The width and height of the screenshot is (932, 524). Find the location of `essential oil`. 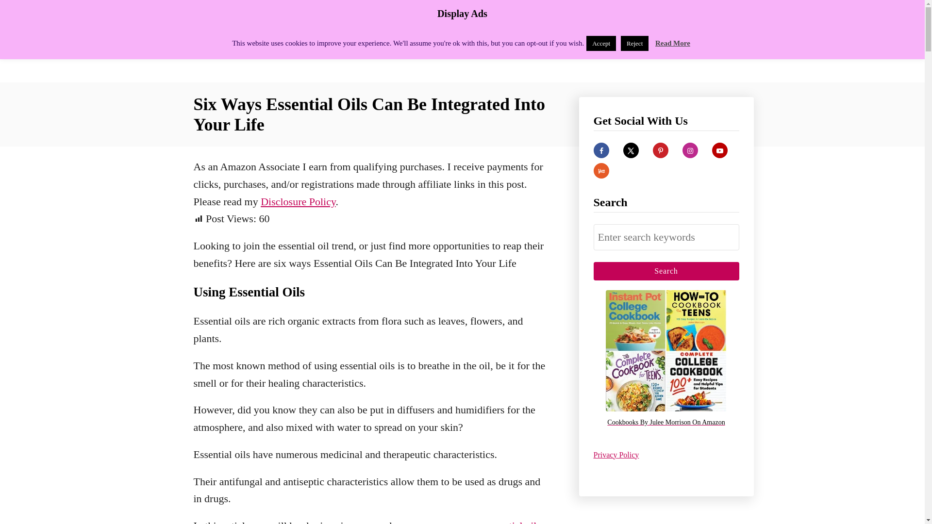

essential oil is located at coordinates (511, 522).